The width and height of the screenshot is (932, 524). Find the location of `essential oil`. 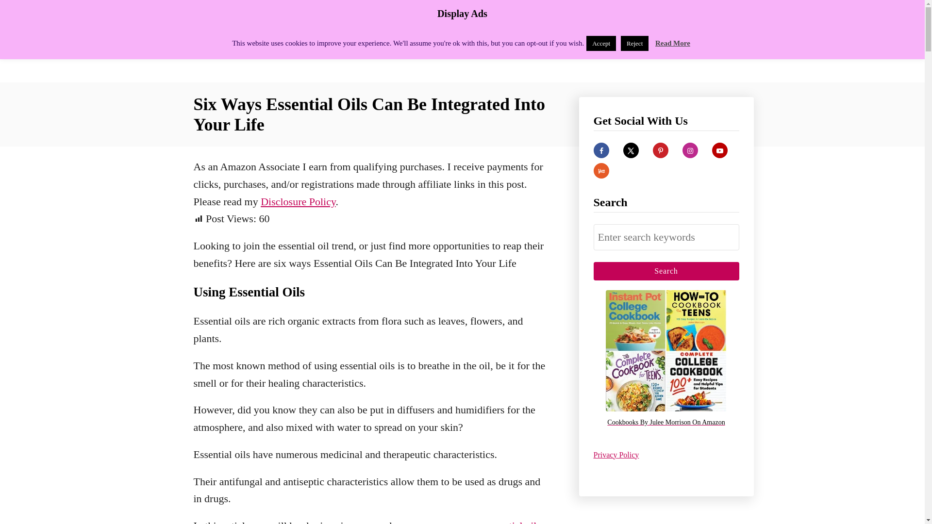

essential oil is located at coordinates (511, 522).